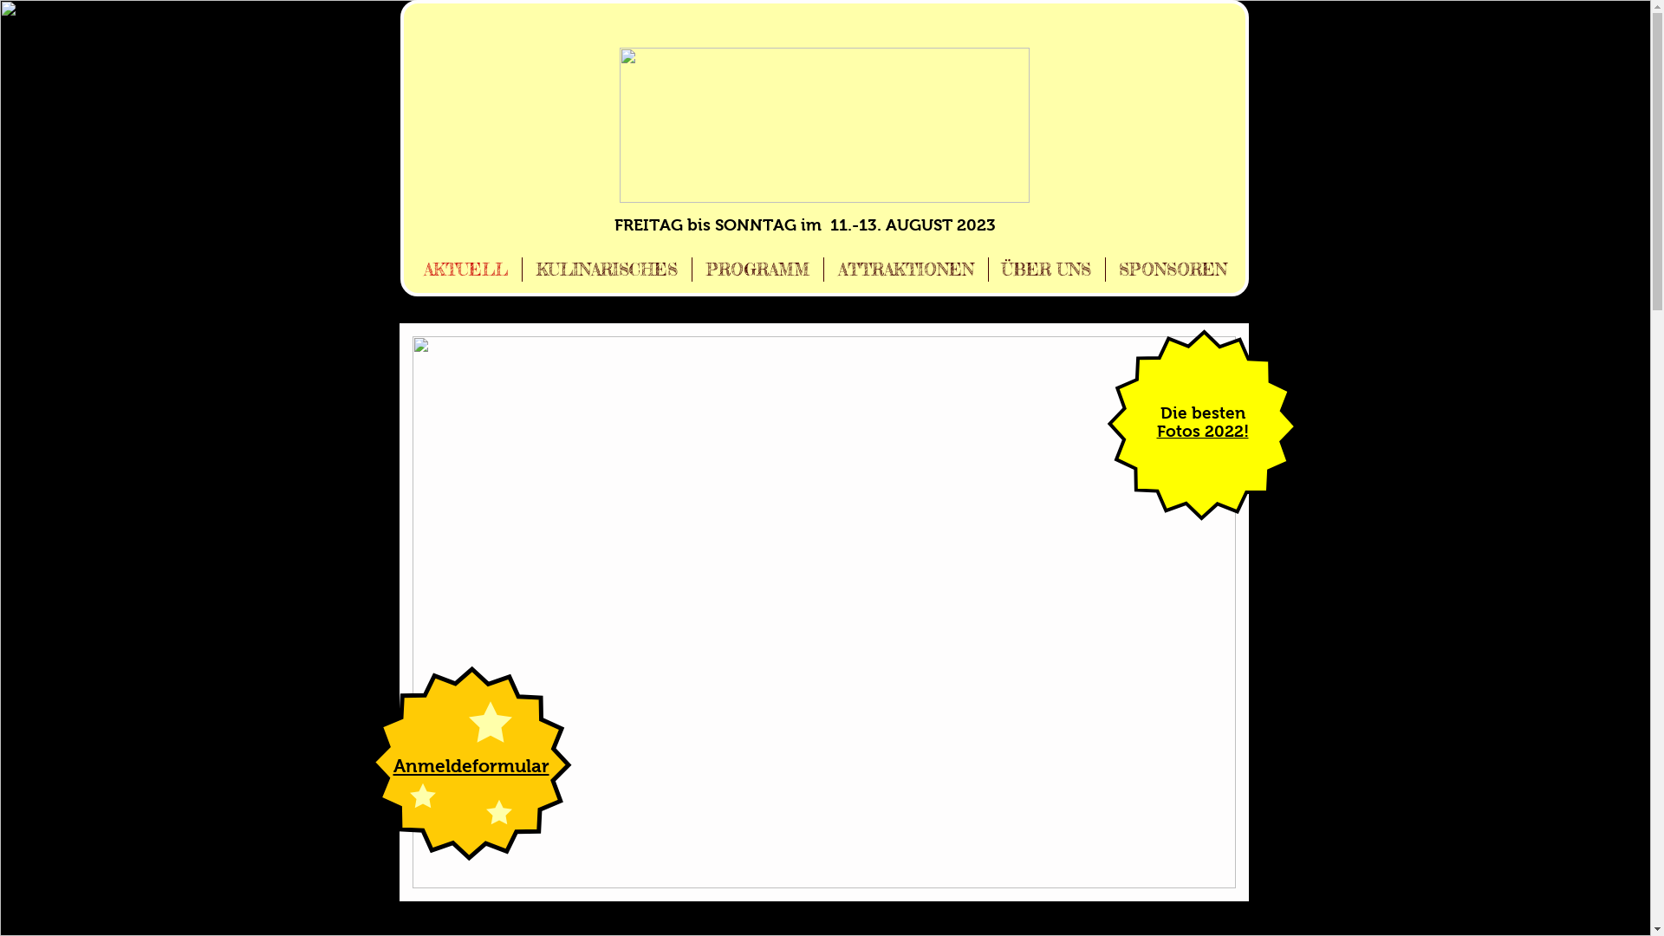 This screenshot has width=1664, height=936. Describe the element at coordinates (465, 270) in the screenshot. I see `AKTUELL` at that location.